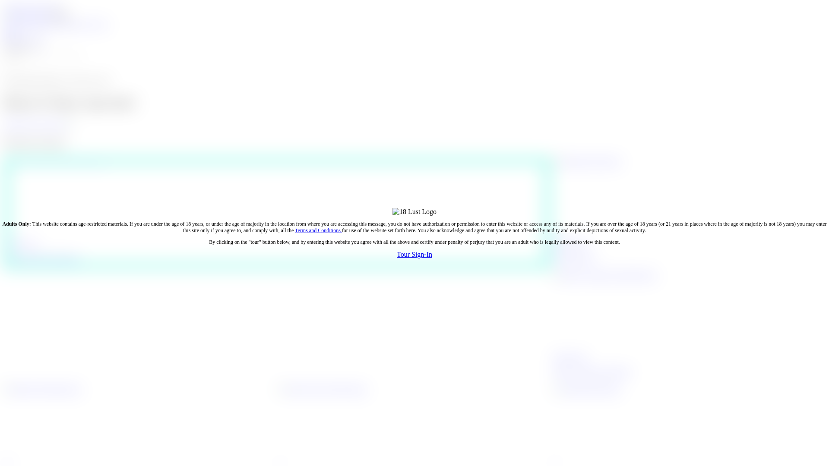 The image size is (829, 466). What do you see at coordinates (587, 161) in the screenshot?
I see `Watch Beautiful April Now!` at bounding box center [587, 161].